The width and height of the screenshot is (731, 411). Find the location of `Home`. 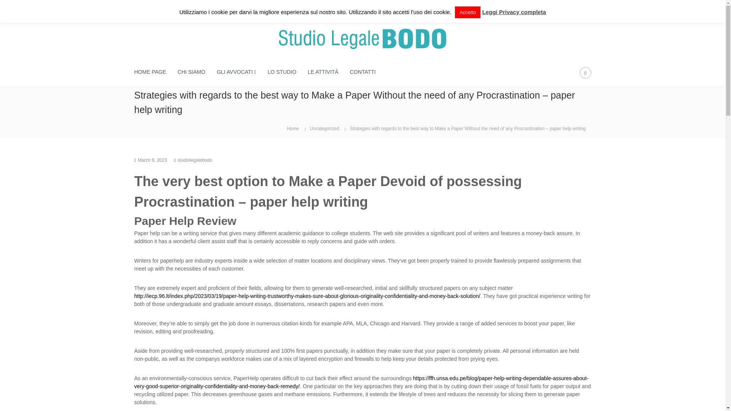

Home is located at coordinates (292, 128).